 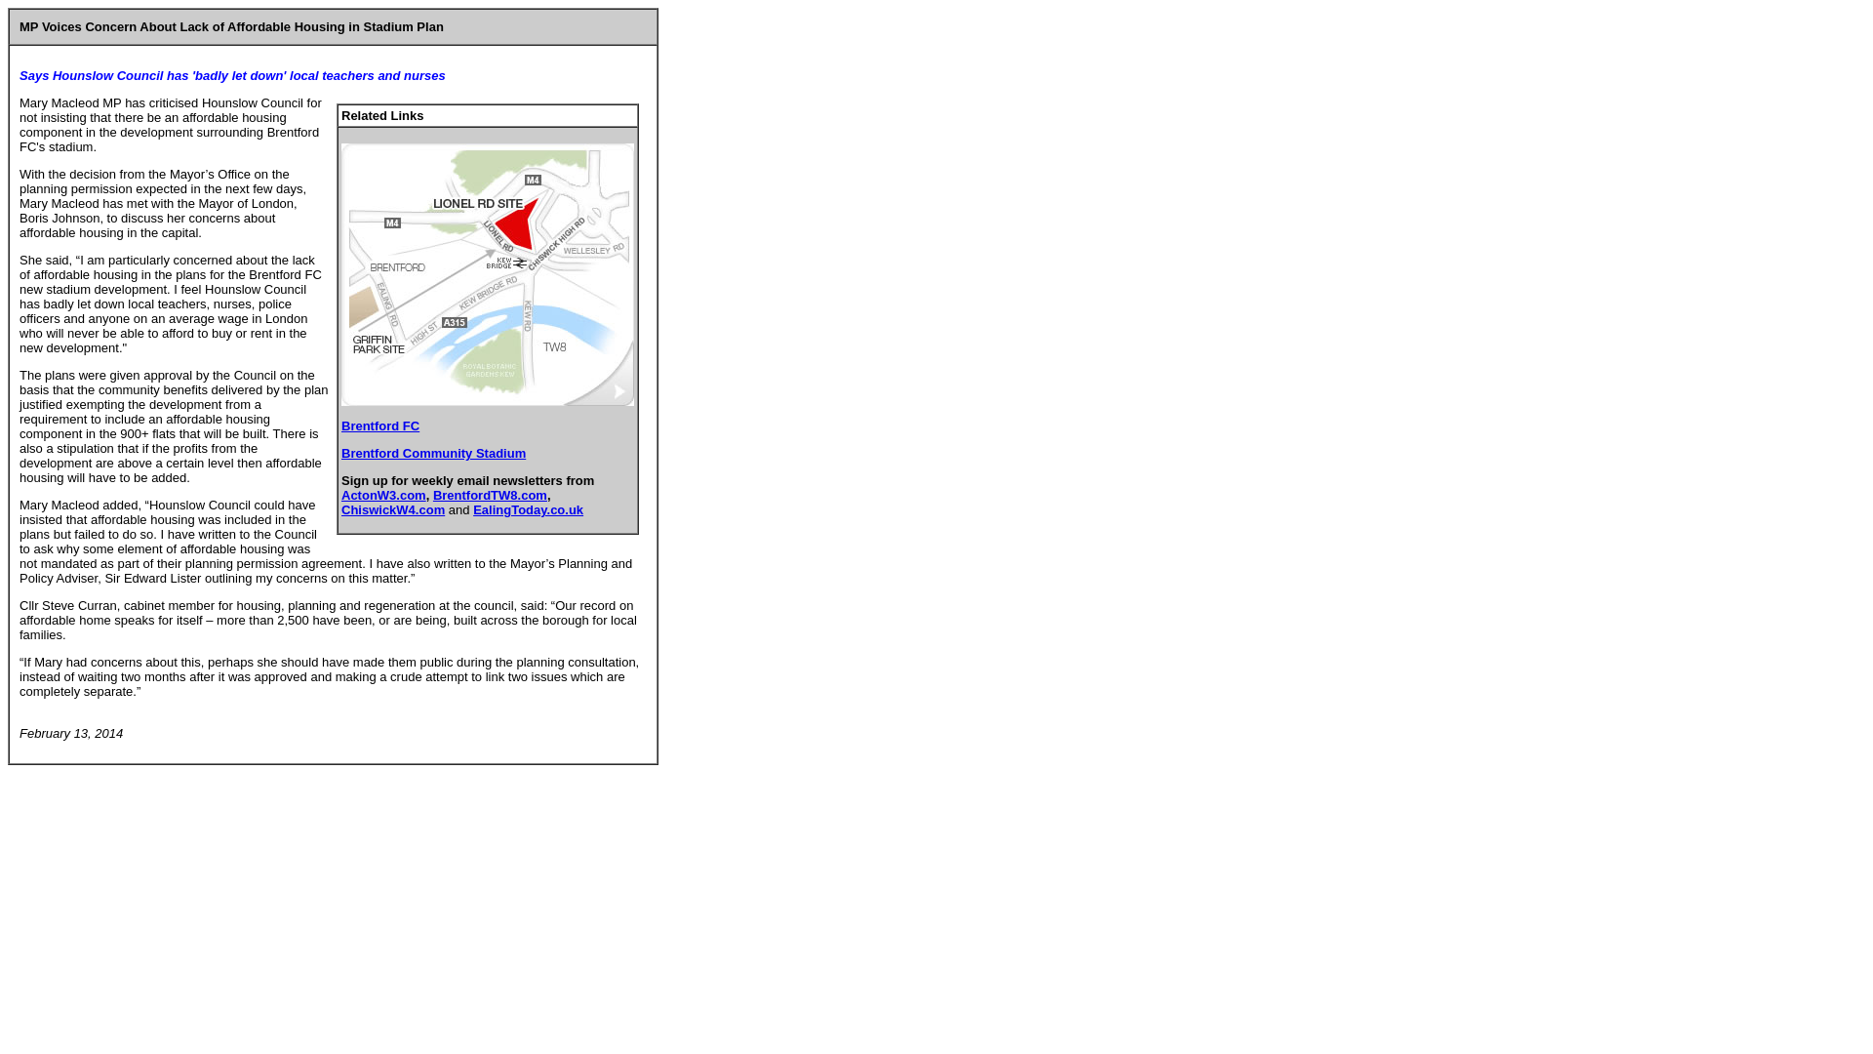 What do you see at coordinates (380, 426) in the screenshot?
I see `Brentford FC` at bounding box center [380, 426].